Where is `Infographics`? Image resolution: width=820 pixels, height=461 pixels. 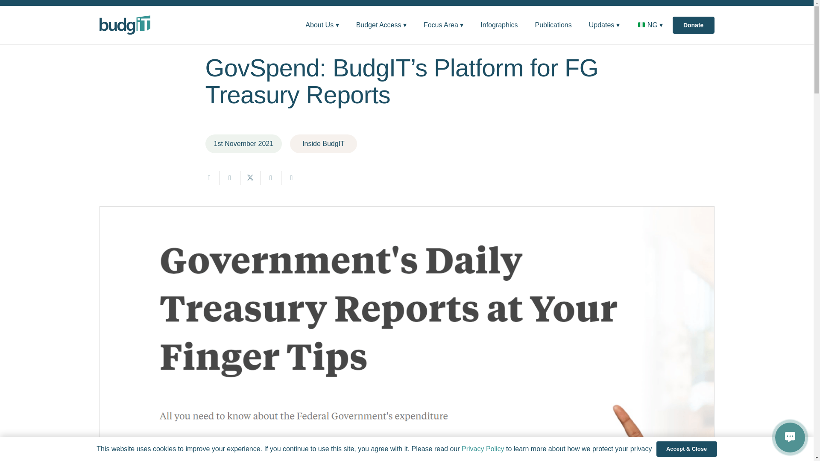
Infographics is located at coordinates (499, 25).